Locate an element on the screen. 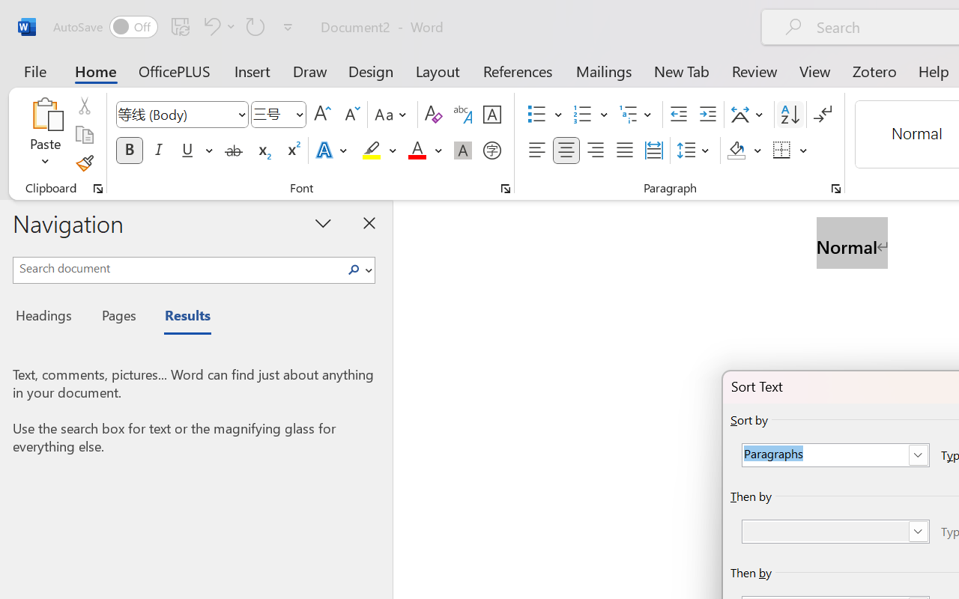  Italic is located at coordinates (159, 150).